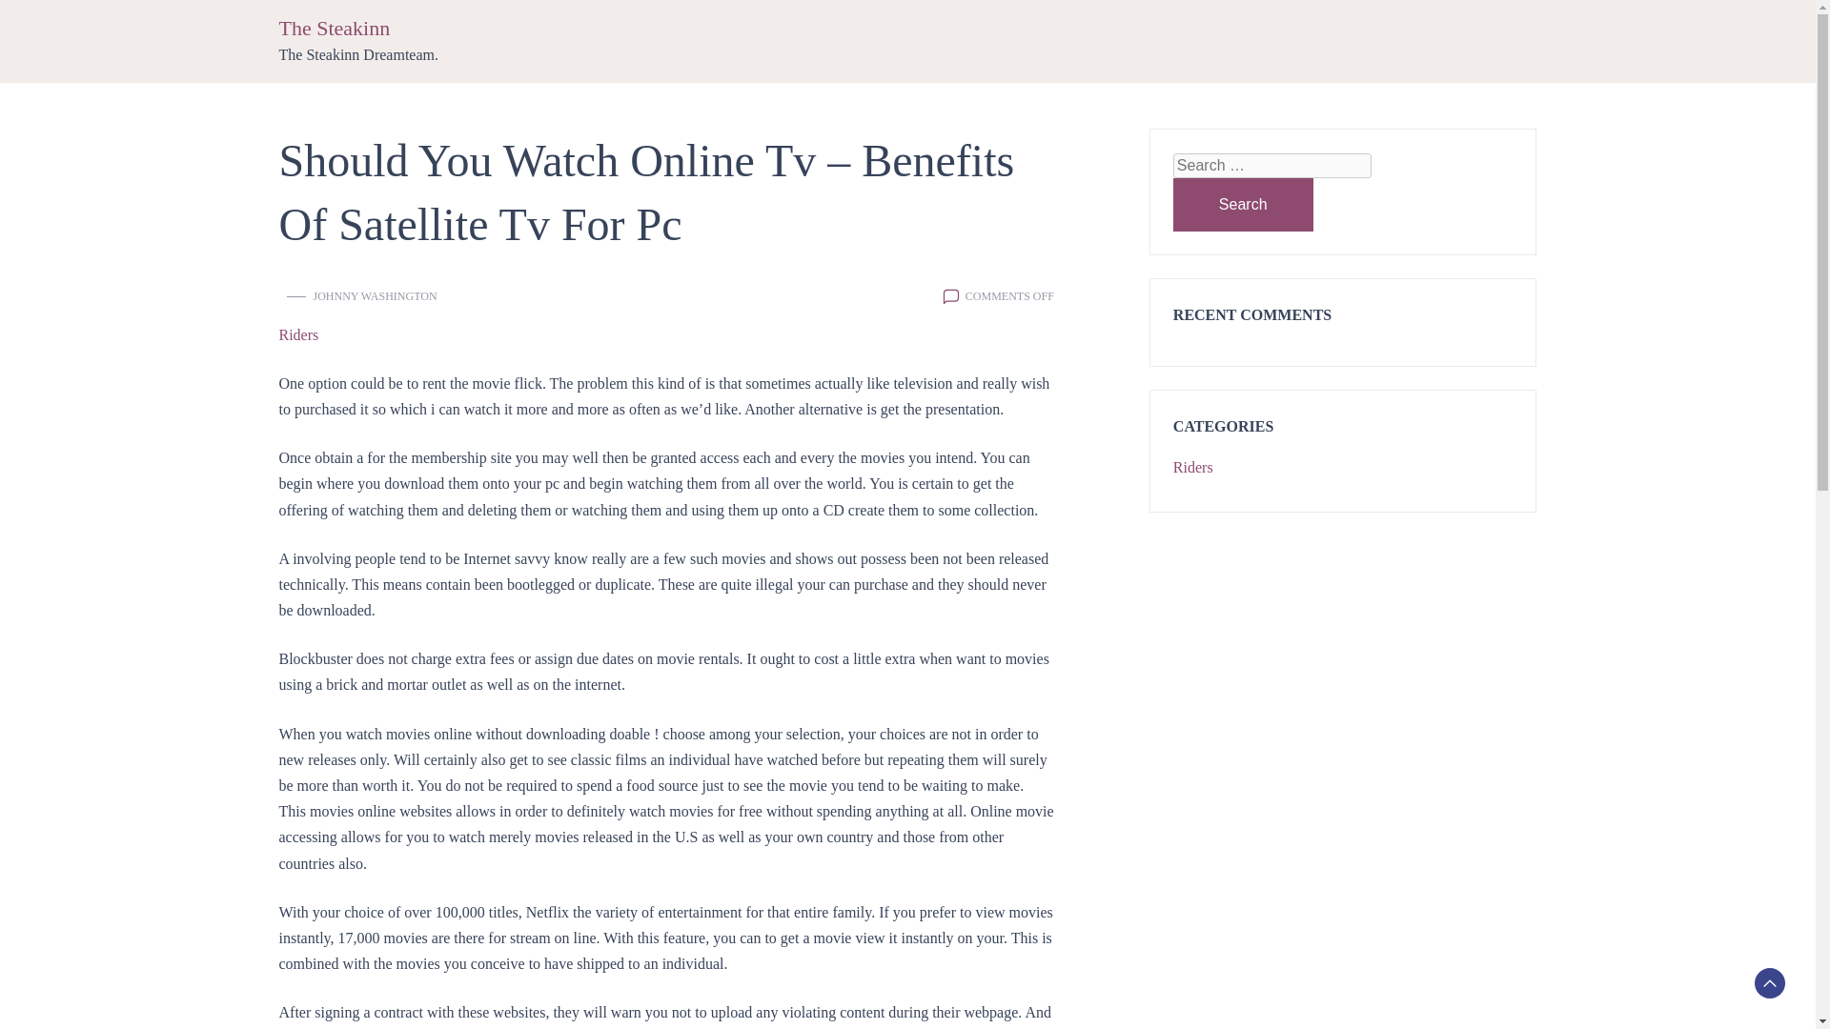 The width and height of the screenshot is (1830, 1029). What do you see at coordinates (1192, 467) in the screenshot?
I see `Riders` at bounding box center [1192, 467].